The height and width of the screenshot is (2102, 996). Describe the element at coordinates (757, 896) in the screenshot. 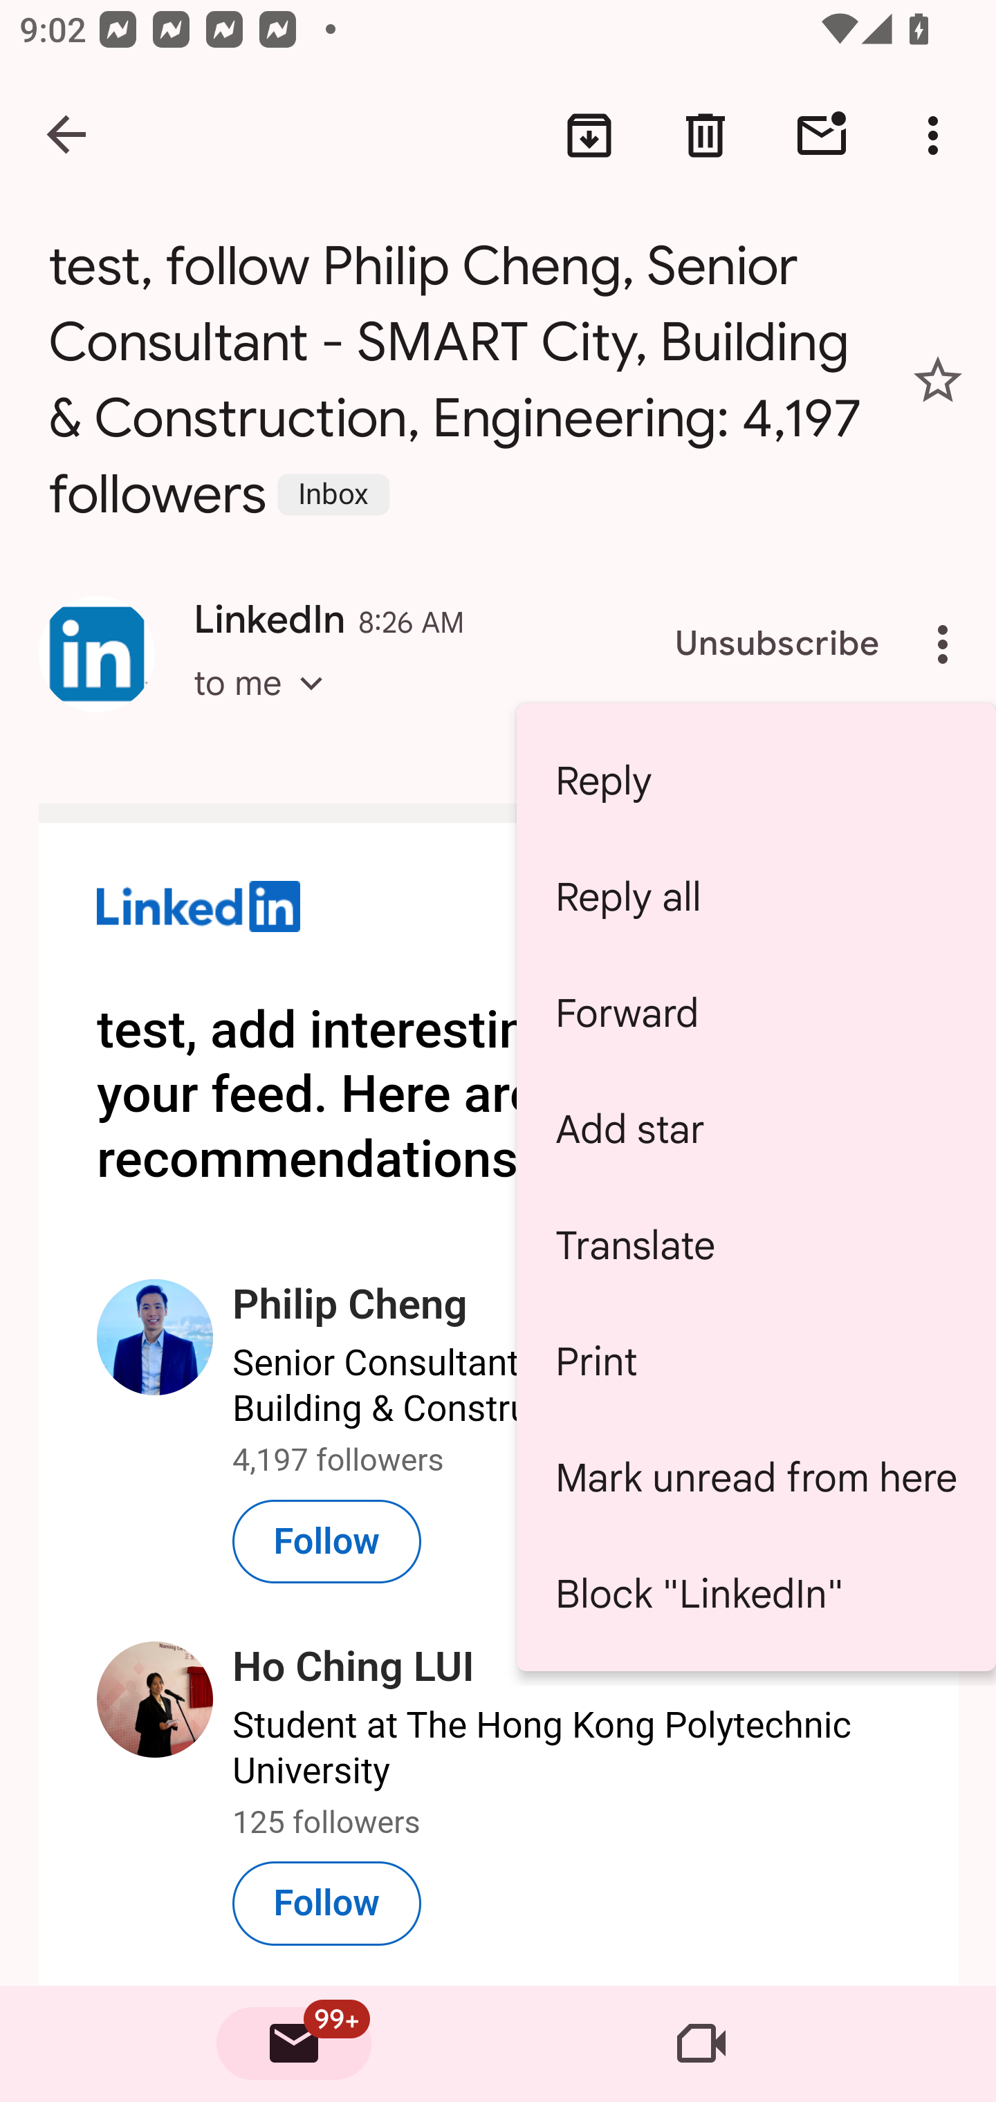

I see `Reply all` at that location.